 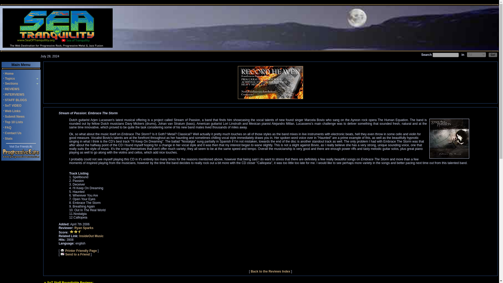 I want to click on Topics, so click(x=9, y=78).